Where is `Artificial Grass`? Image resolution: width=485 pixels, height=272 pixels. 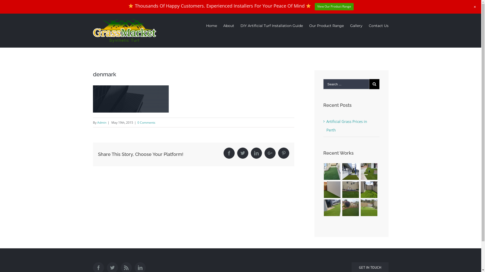 Artificial Grass is located at coordinates (369, 172).